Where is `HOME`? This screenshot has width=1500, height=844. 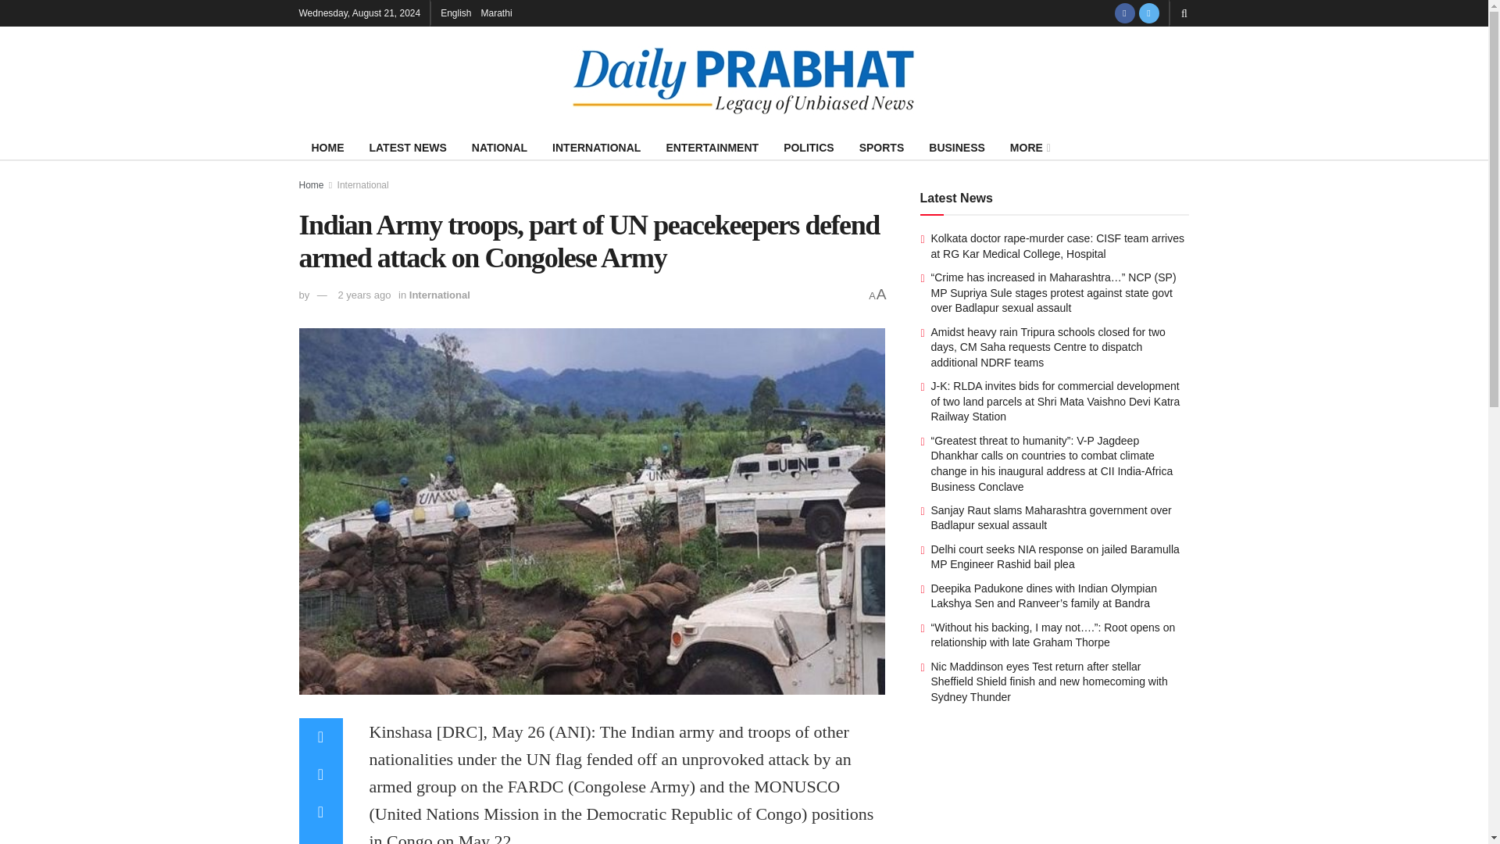
HOME is located at coordinates (327, 147).